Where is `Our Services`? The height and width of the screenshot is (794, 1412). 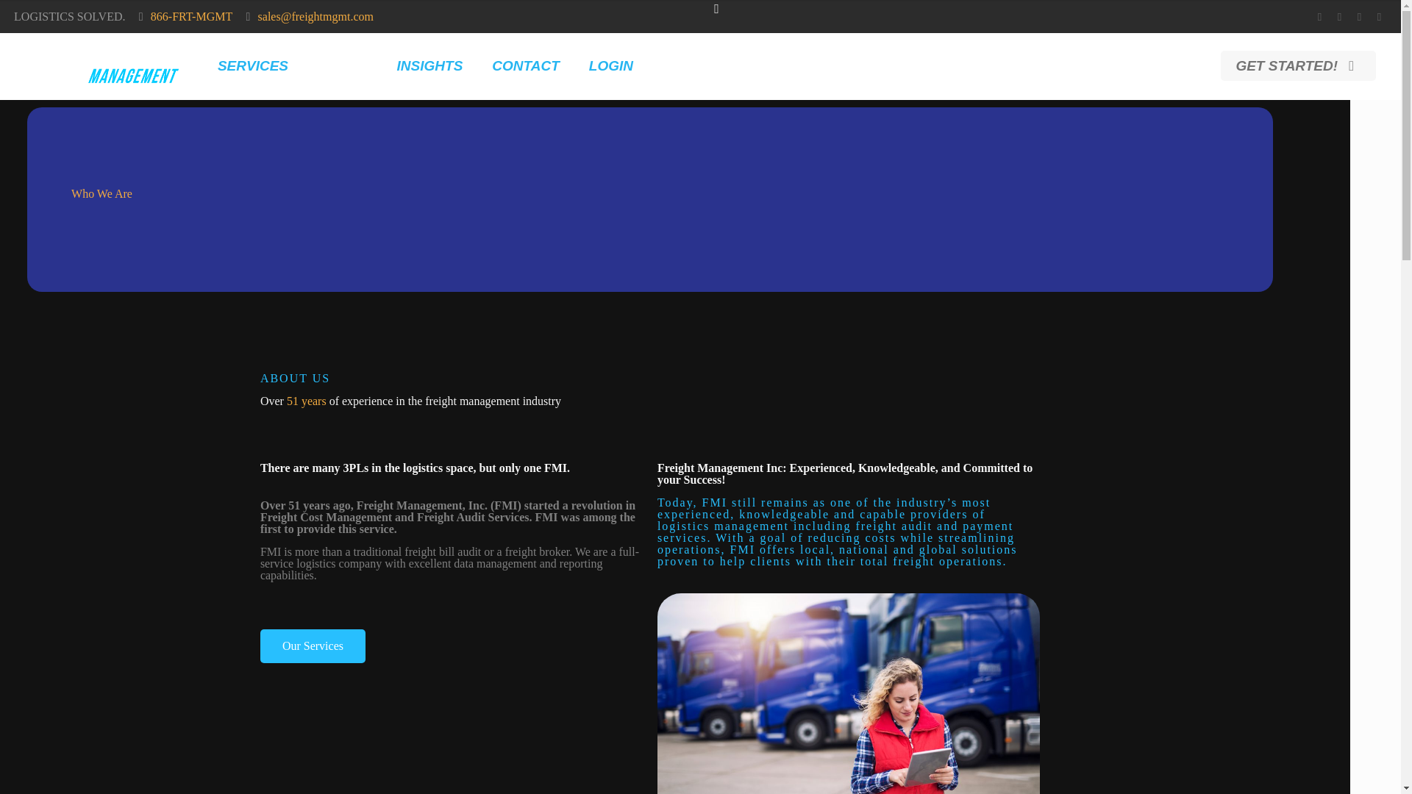 Our Services is located at coordinates (313, 645).